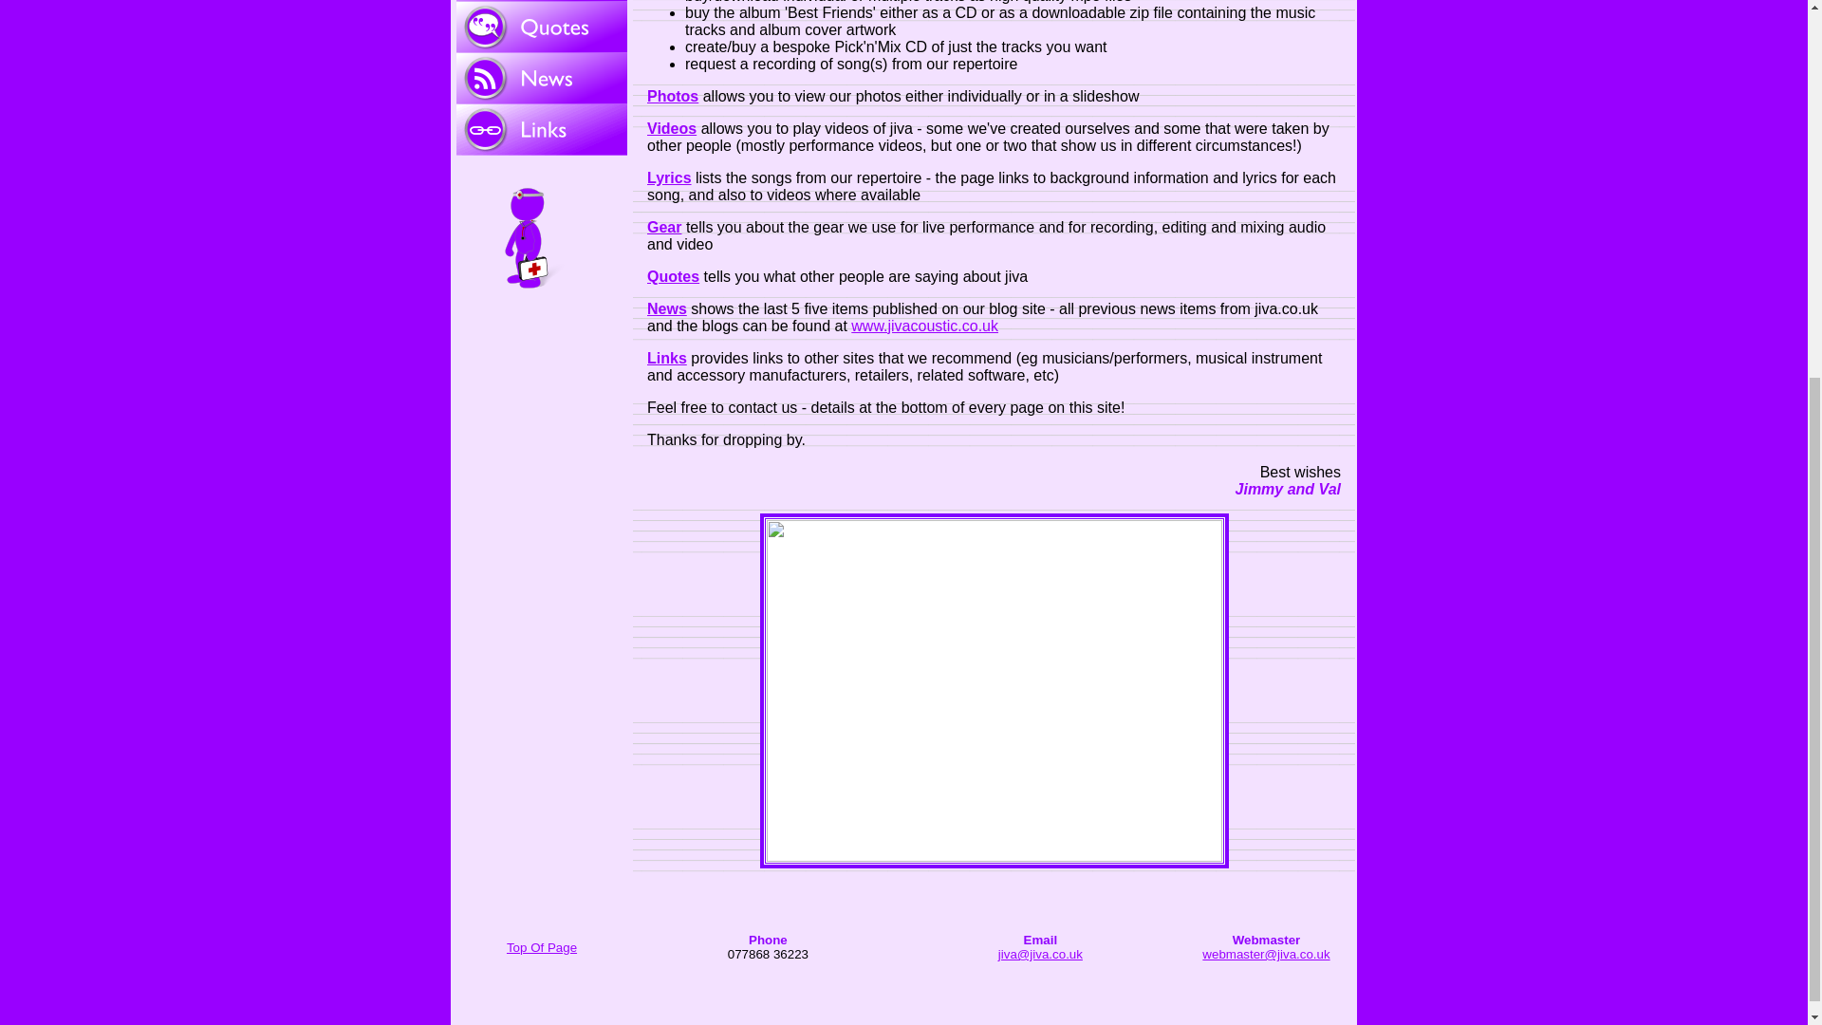 This screenshot has height=1025, width=1822. What do you see at coordinates (541, 947) in the screenshot?
I see `Top Of Page` at bounding box center [541, 947].